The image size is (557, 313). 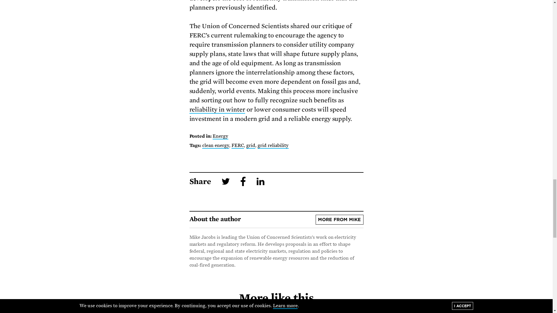 What do you see at coordinates (215, 145) in the screenshot?
I see `clean energy` at bounding box center [215, 145].